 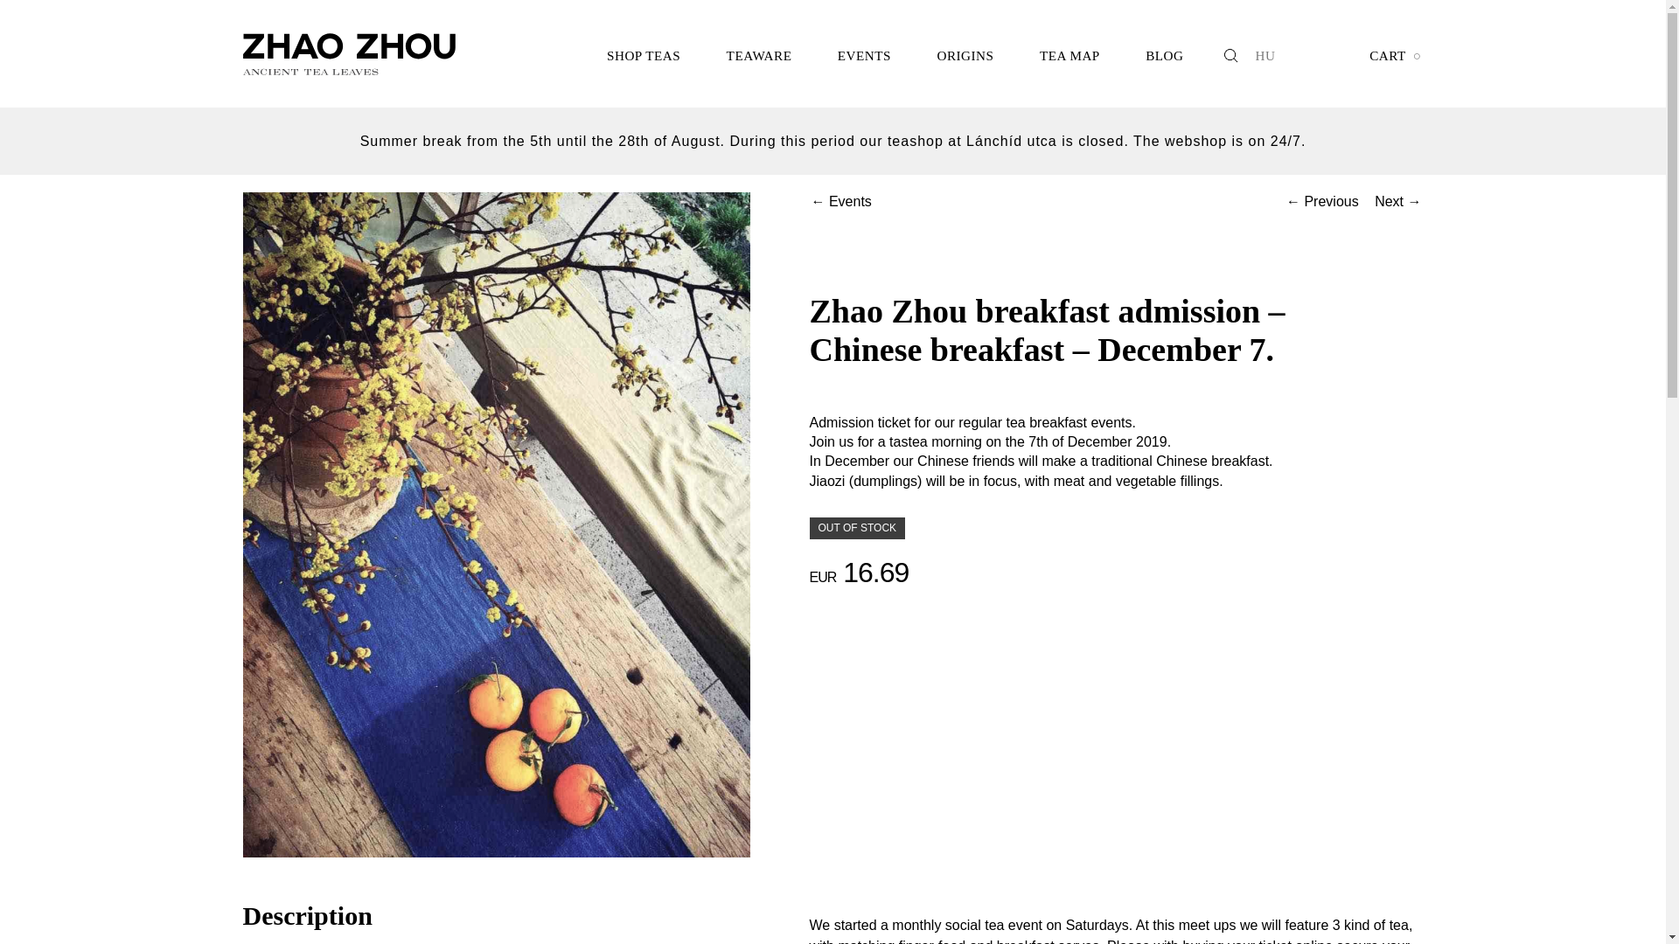 What do you see at coordinates (644, 54) in the screenshot?
I see `SHOP TEAS` at bounding box center [644, 54].